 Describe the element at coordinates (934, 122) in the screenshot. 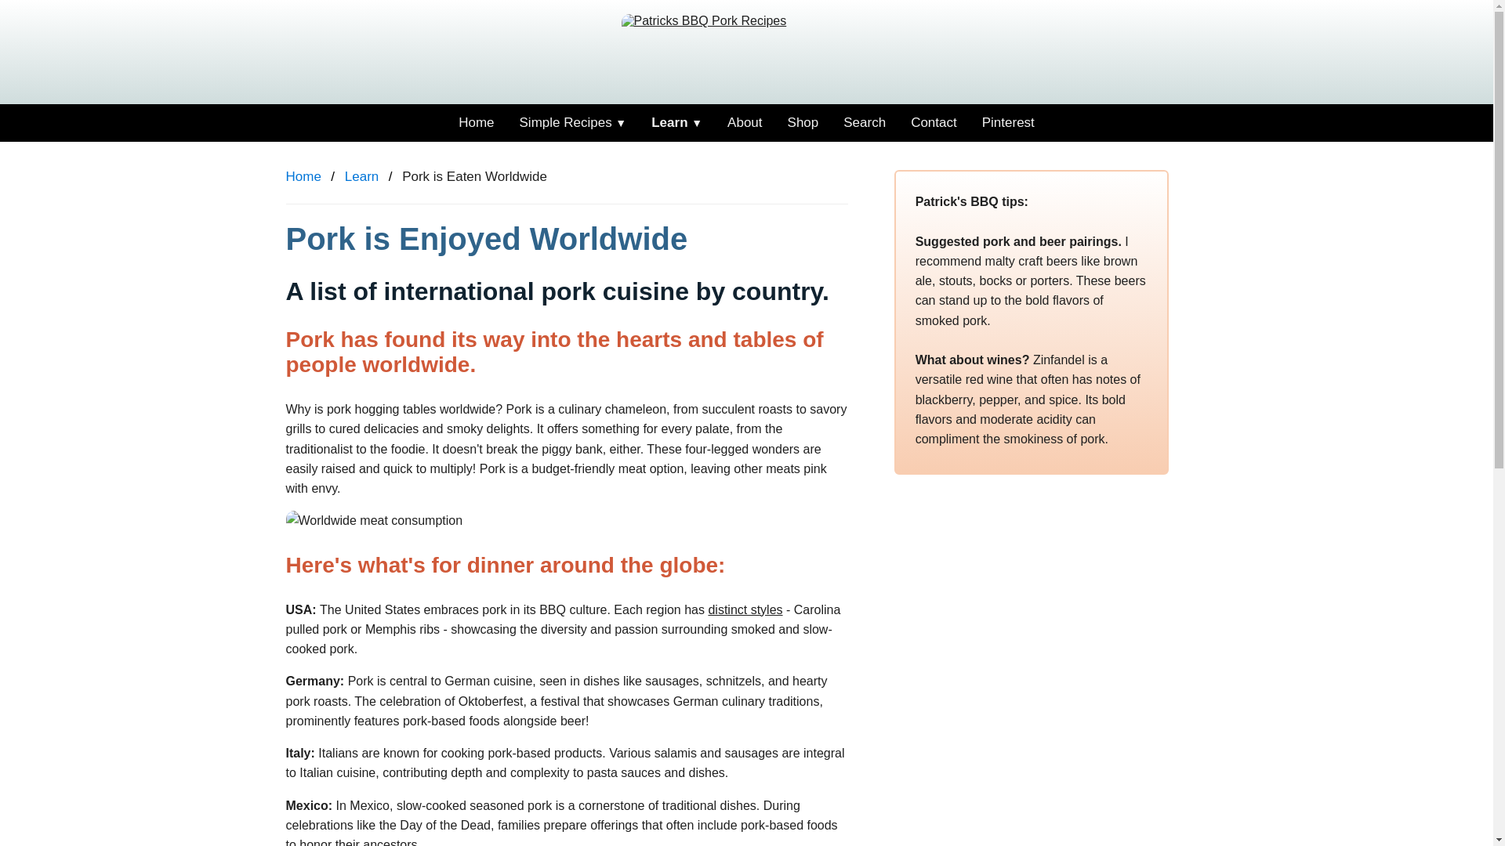

I see `Contact` at that location.